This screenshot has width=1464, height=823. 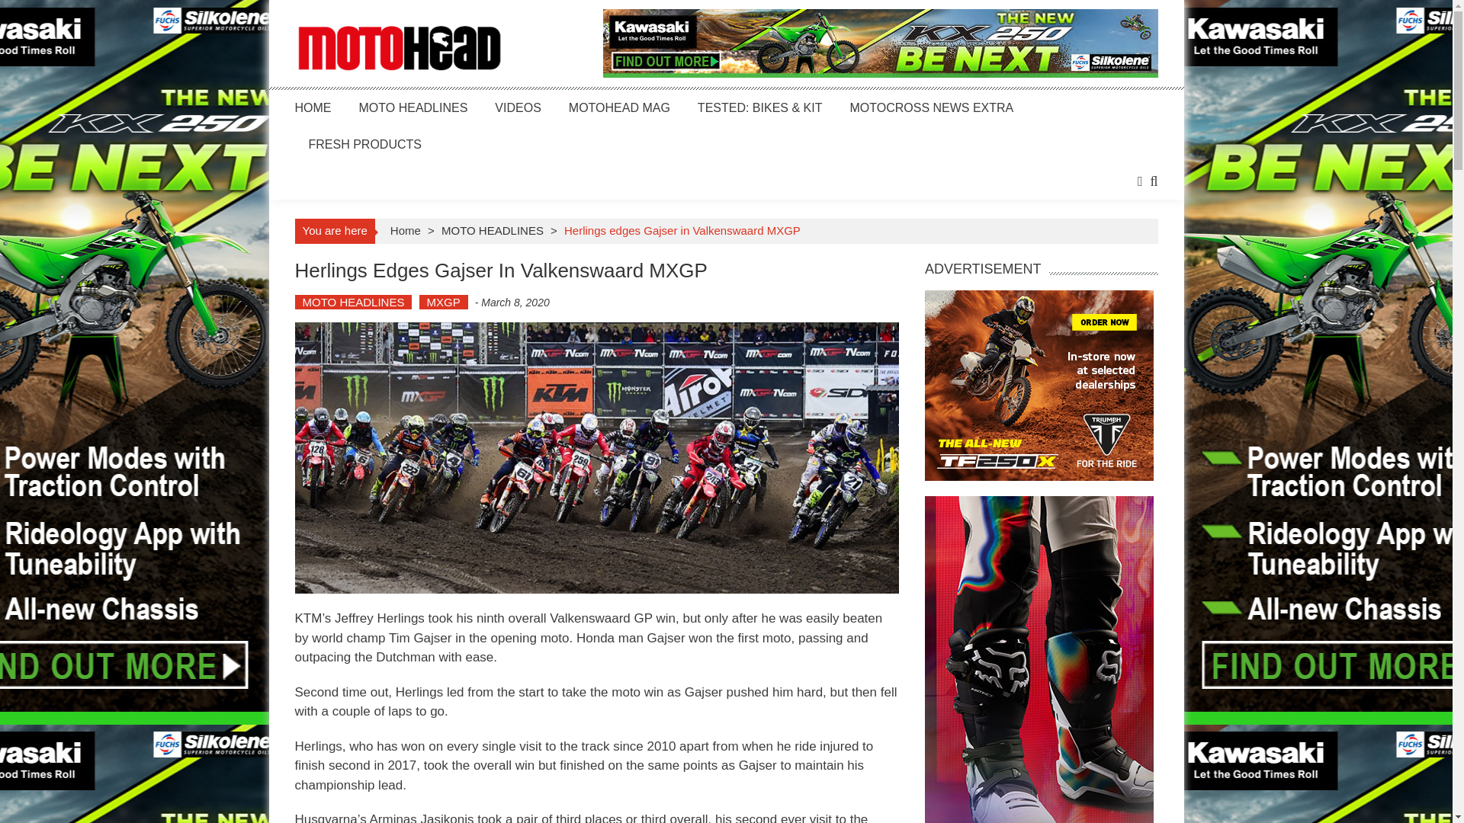 What do you see at coordinates (398, 49) in the screenshot?
I see `motoheadmag` at bounding box center [398, 49].